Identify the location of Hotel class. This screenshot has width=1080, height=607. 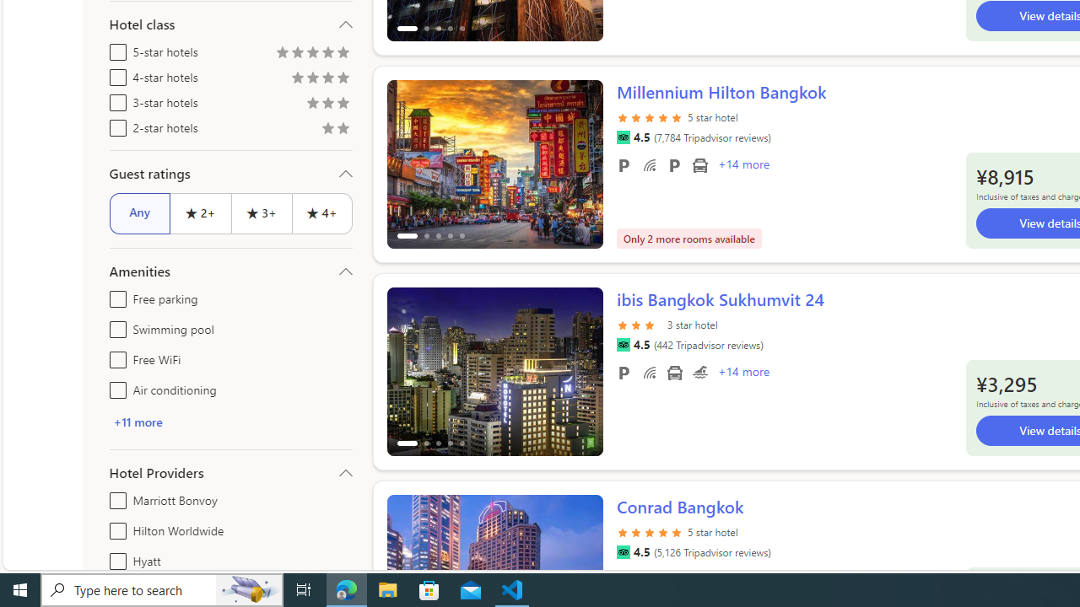
(231, 24).